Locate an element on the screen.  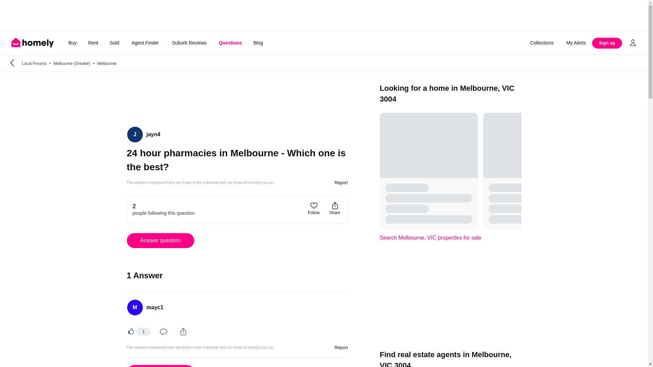
Blog is located at coordinates (258, 43).